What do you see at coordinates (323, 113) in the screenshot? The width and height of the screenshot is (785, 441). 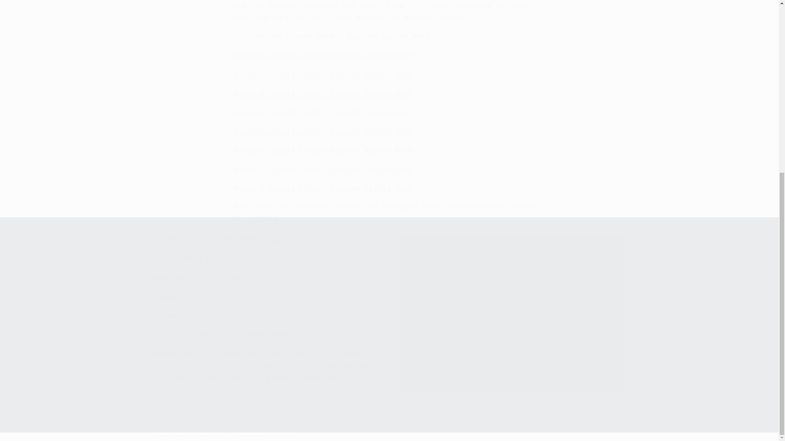 I see `movie-4 Liquid Carbon Dioxide Splits Rock` at bounding box center [323, 113].